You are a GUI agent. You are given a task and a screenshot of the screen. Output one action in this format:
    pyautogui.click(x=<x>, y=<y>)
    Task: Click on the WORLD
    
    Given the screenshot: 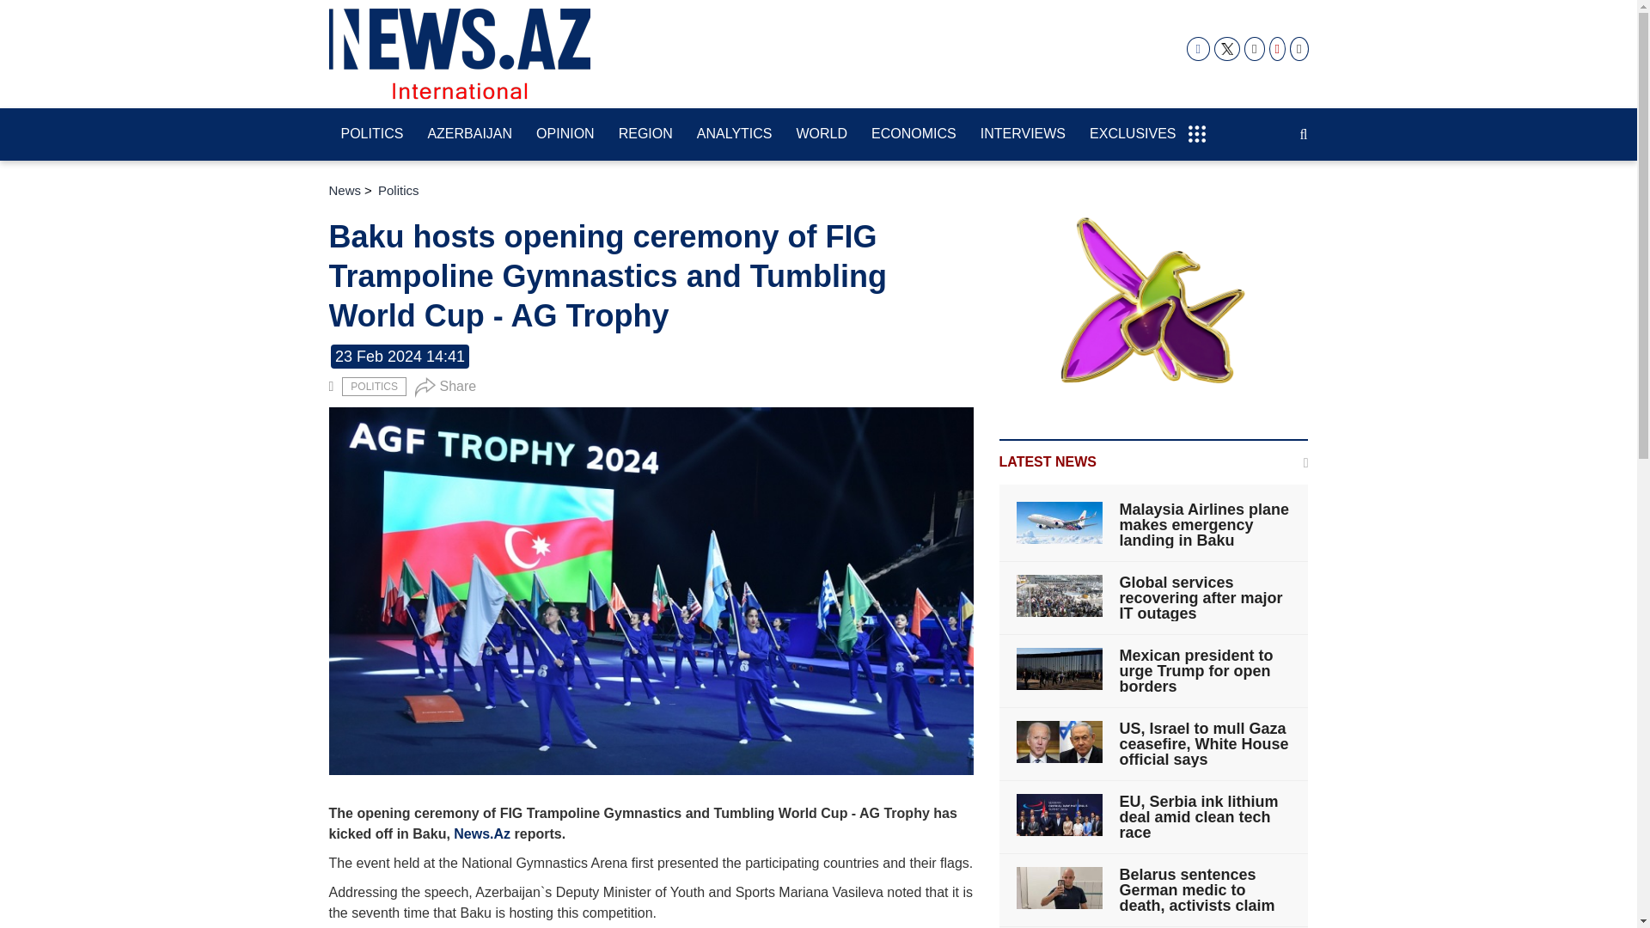 What is the action you would take?
    pyautogui.click(x=822, y=135)
    